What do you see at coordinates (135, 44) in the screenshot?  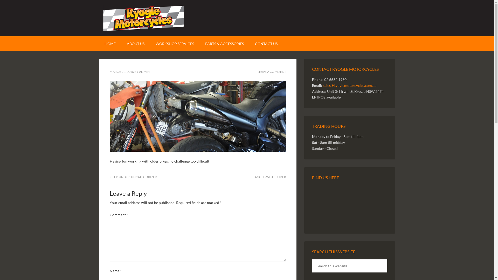 I see `ABOUT US` at bounding box center [135, 44].